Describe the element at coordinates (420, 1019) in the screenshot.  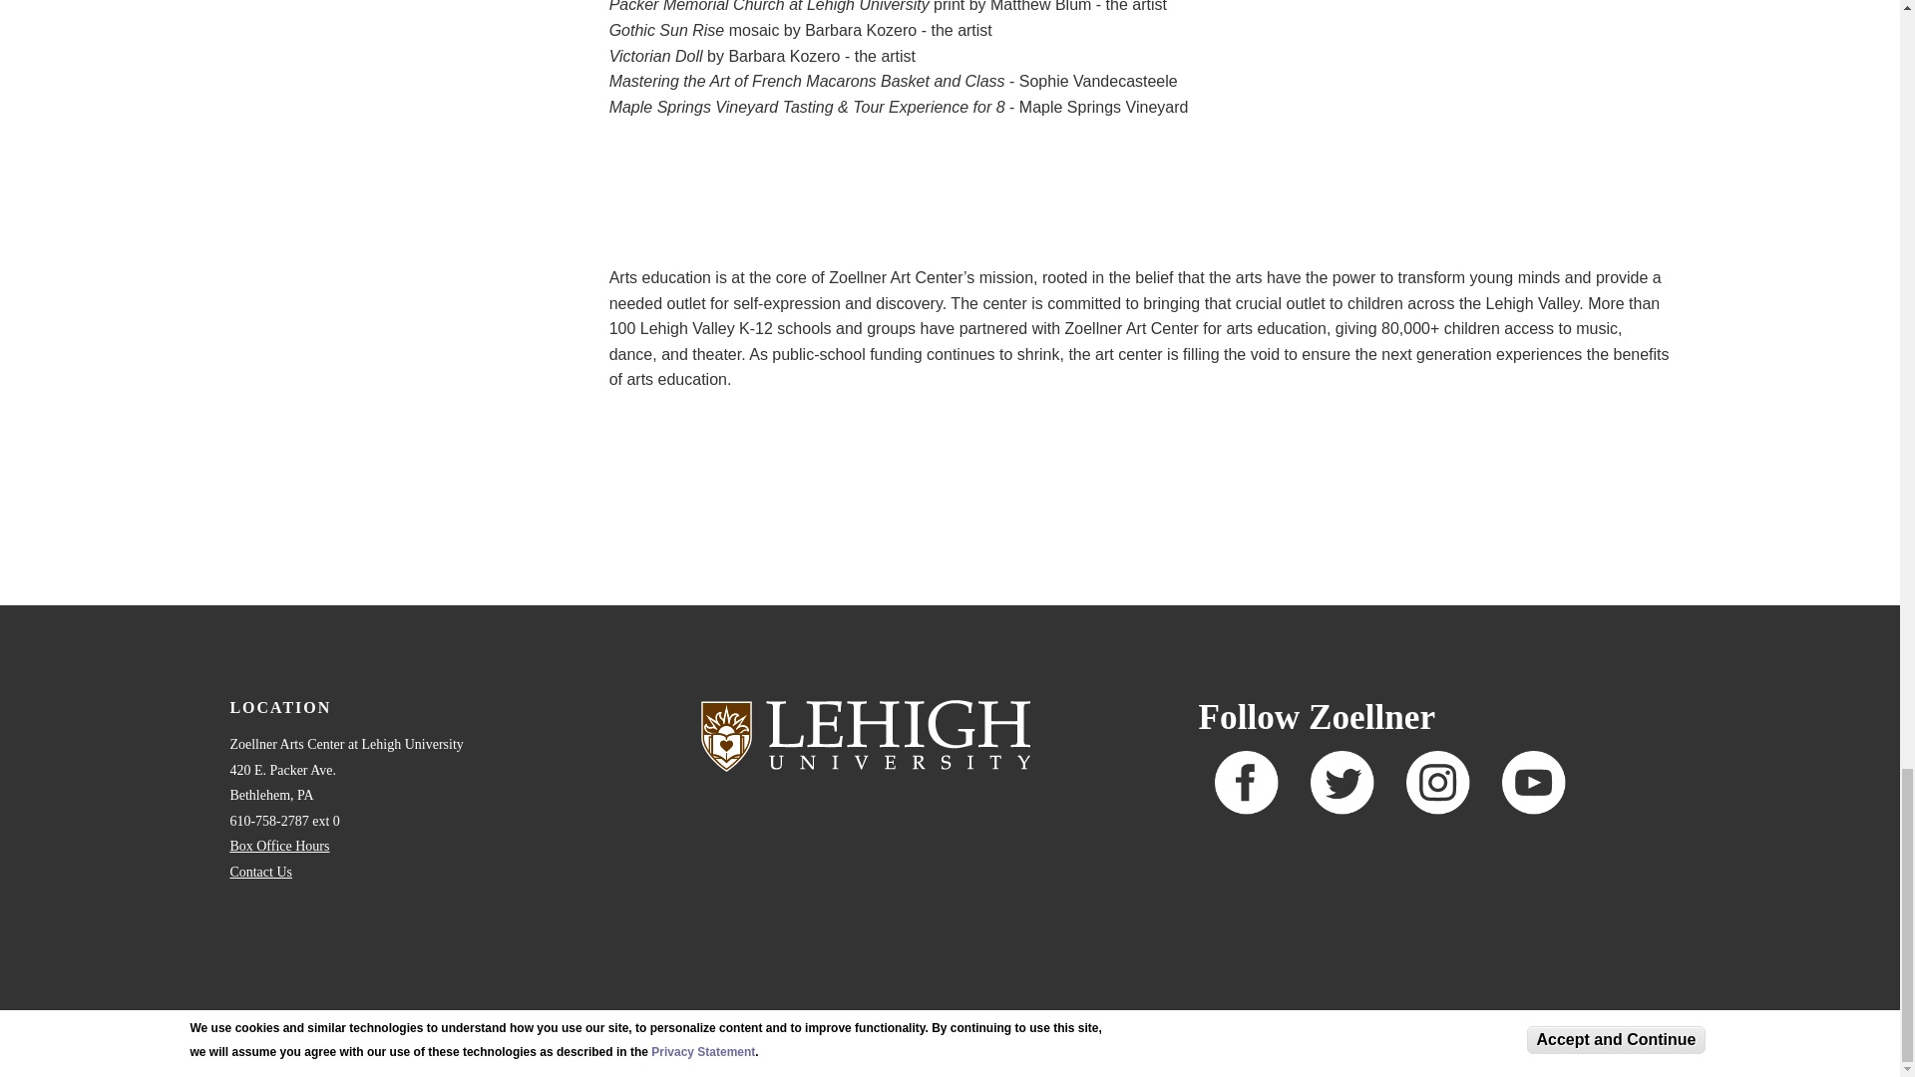
I see `Maps` at that location.